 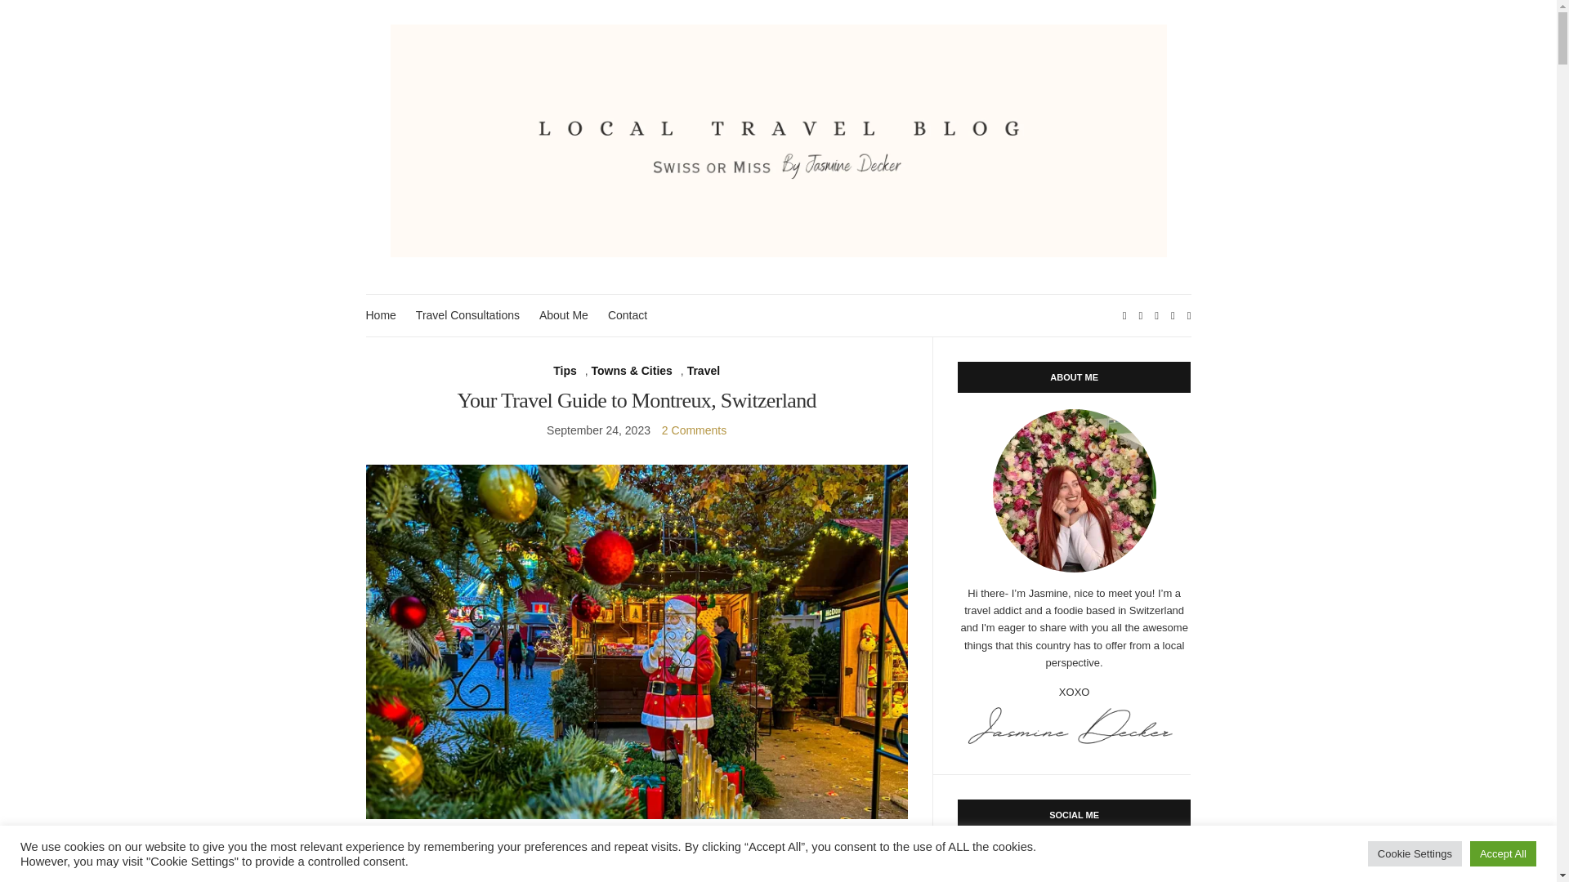 I want to click on Tips, so click(x=565, y=371).